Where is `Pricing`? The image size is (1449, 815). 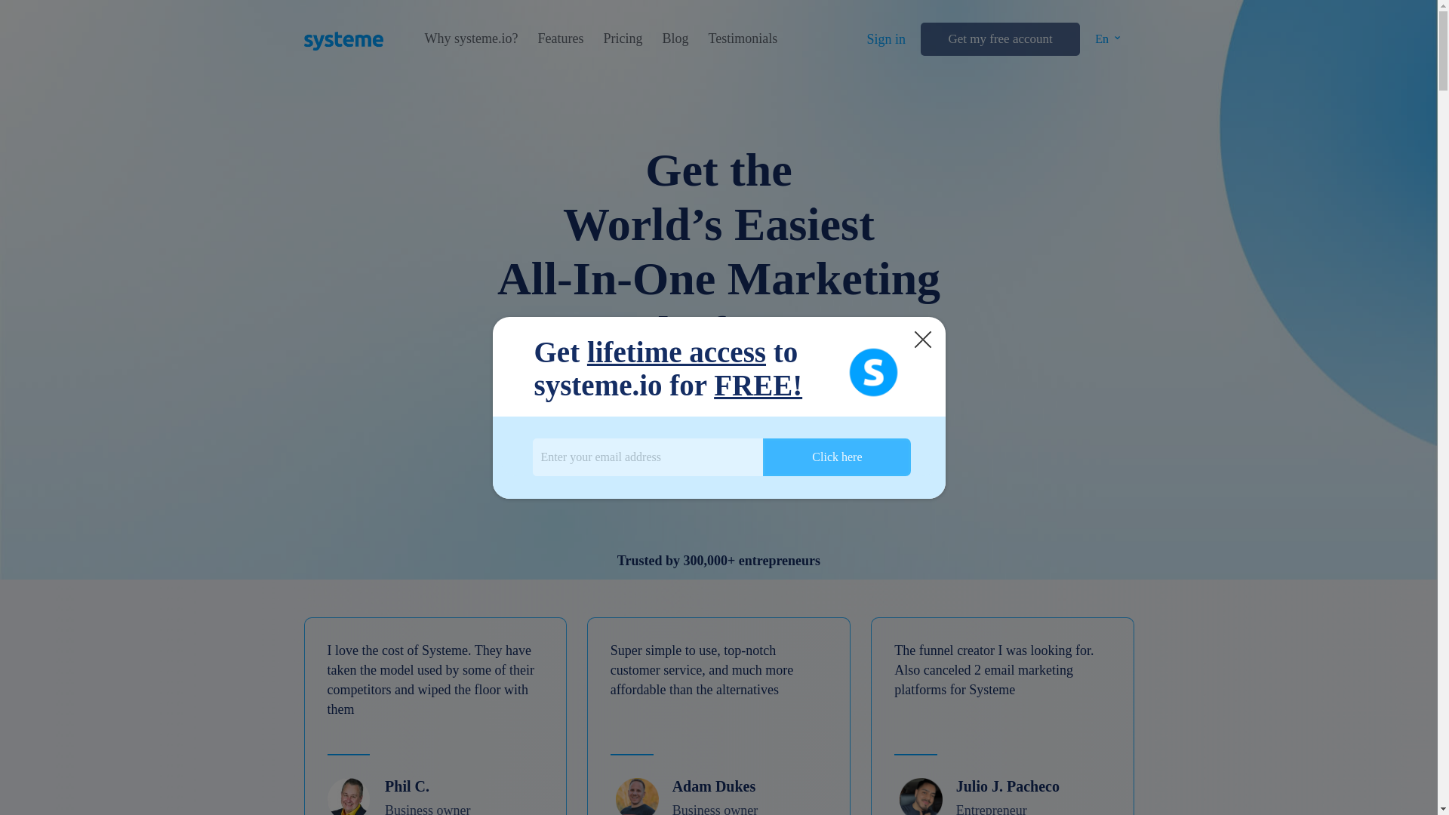 Pricing is located at coordinates (622, 38).